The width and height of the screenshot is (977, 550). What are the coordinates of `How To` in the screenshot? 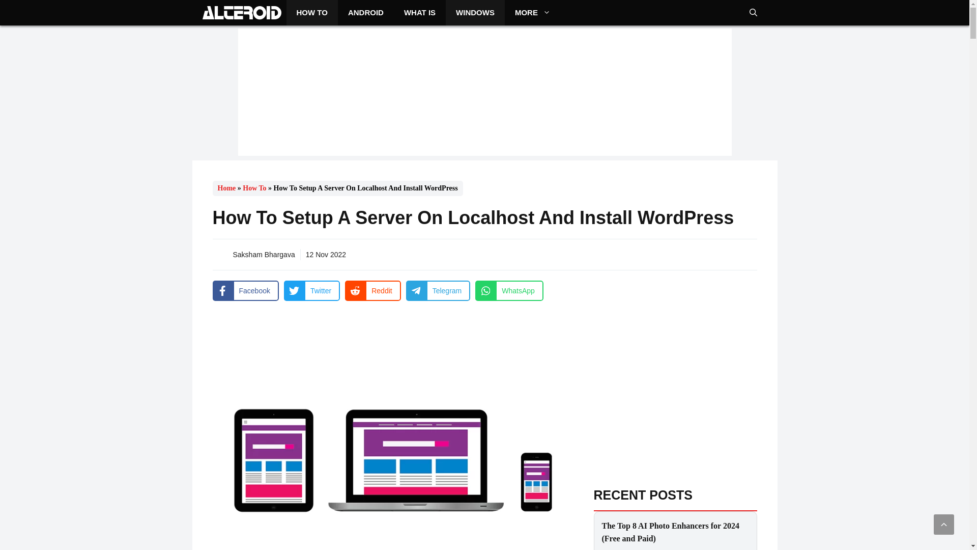 It's located at (254, 187).